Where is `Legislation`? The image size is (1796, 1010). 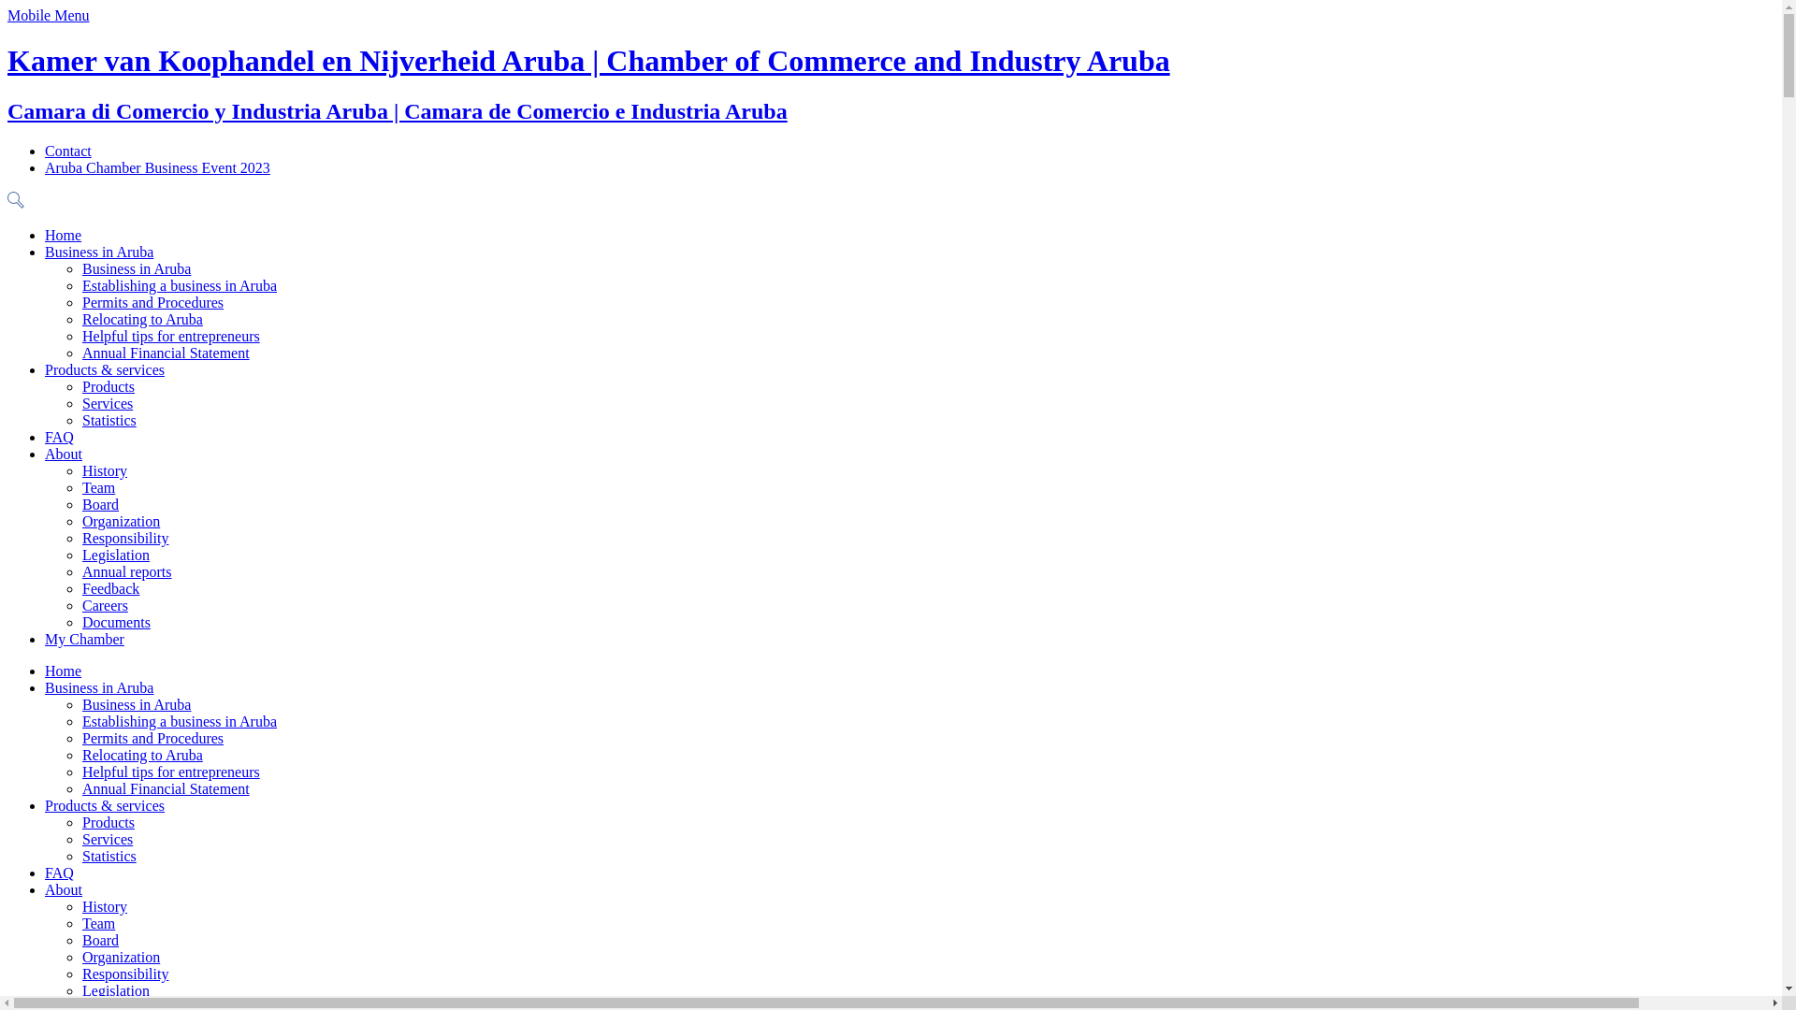
Legislation is located at coordinates (116, 555).